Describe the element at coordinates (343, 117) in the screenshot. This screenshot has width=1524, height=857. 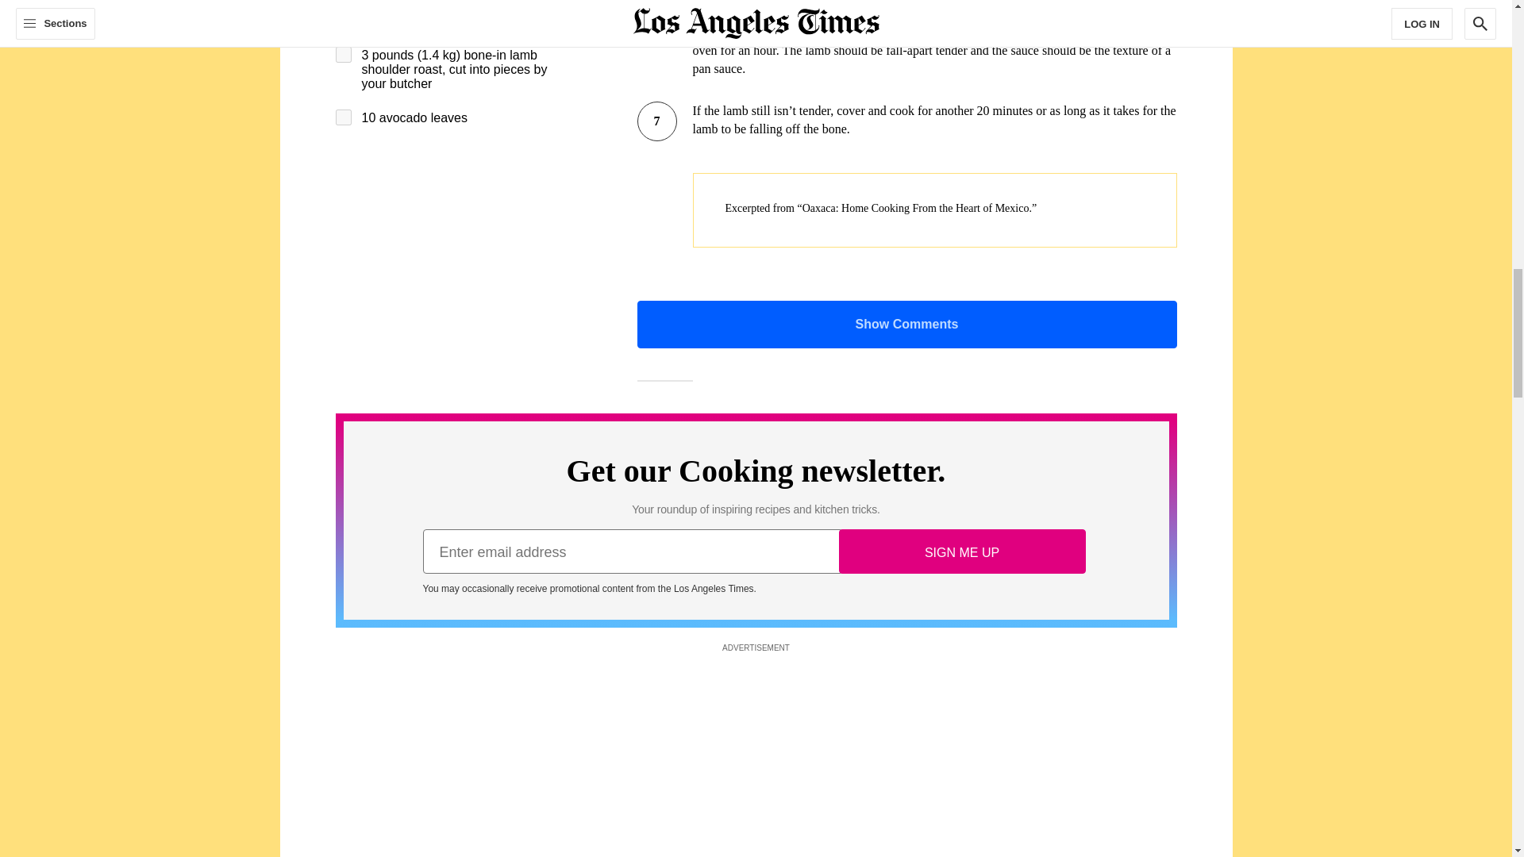
I see `on` at that location.